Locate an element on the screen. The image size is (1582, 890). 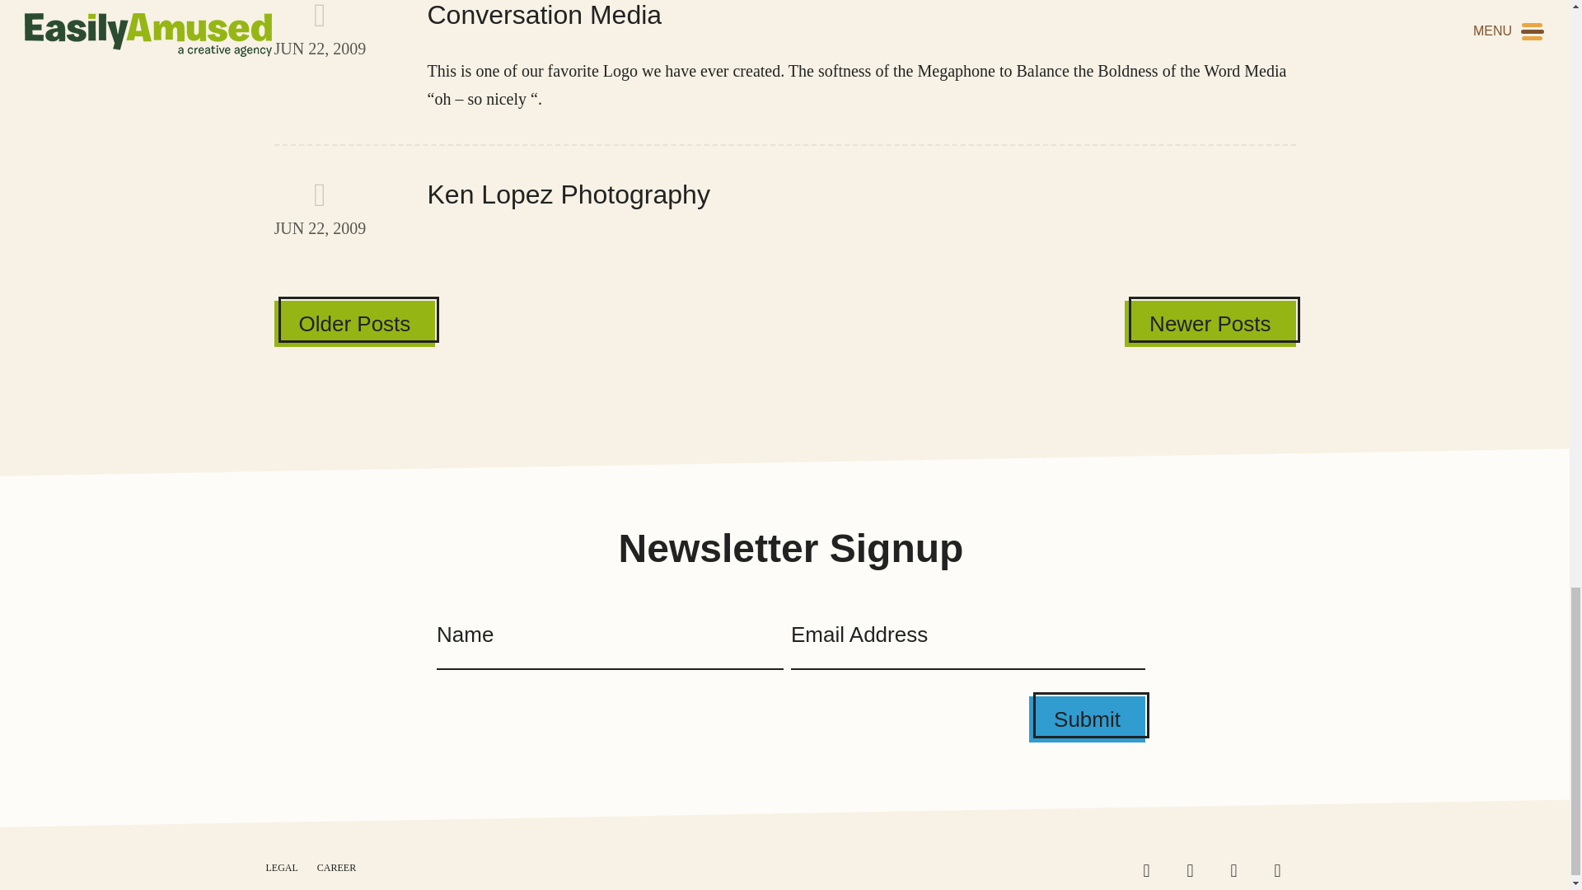
Newer Posts is located at coordinates (1210, 324).